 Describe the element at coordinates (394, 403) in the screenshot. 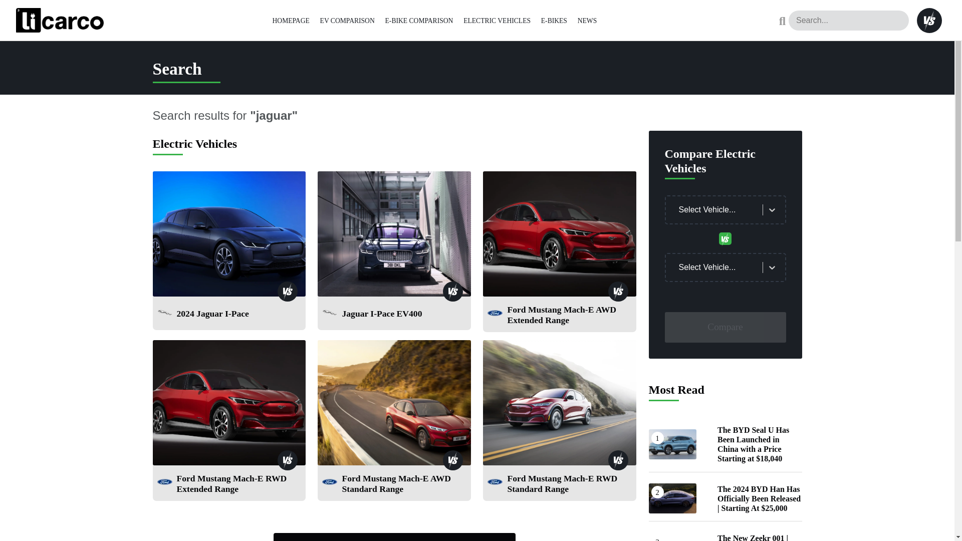

I see `ford-mustang-mach-e-red-front-roof` at that location.